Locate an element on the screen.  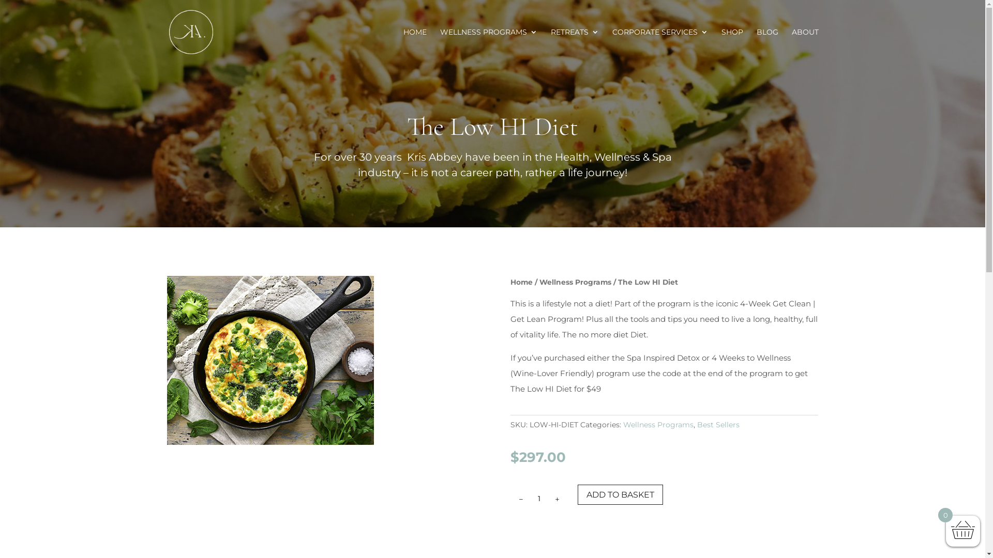
SHOP is located at coordinates (732, 47).